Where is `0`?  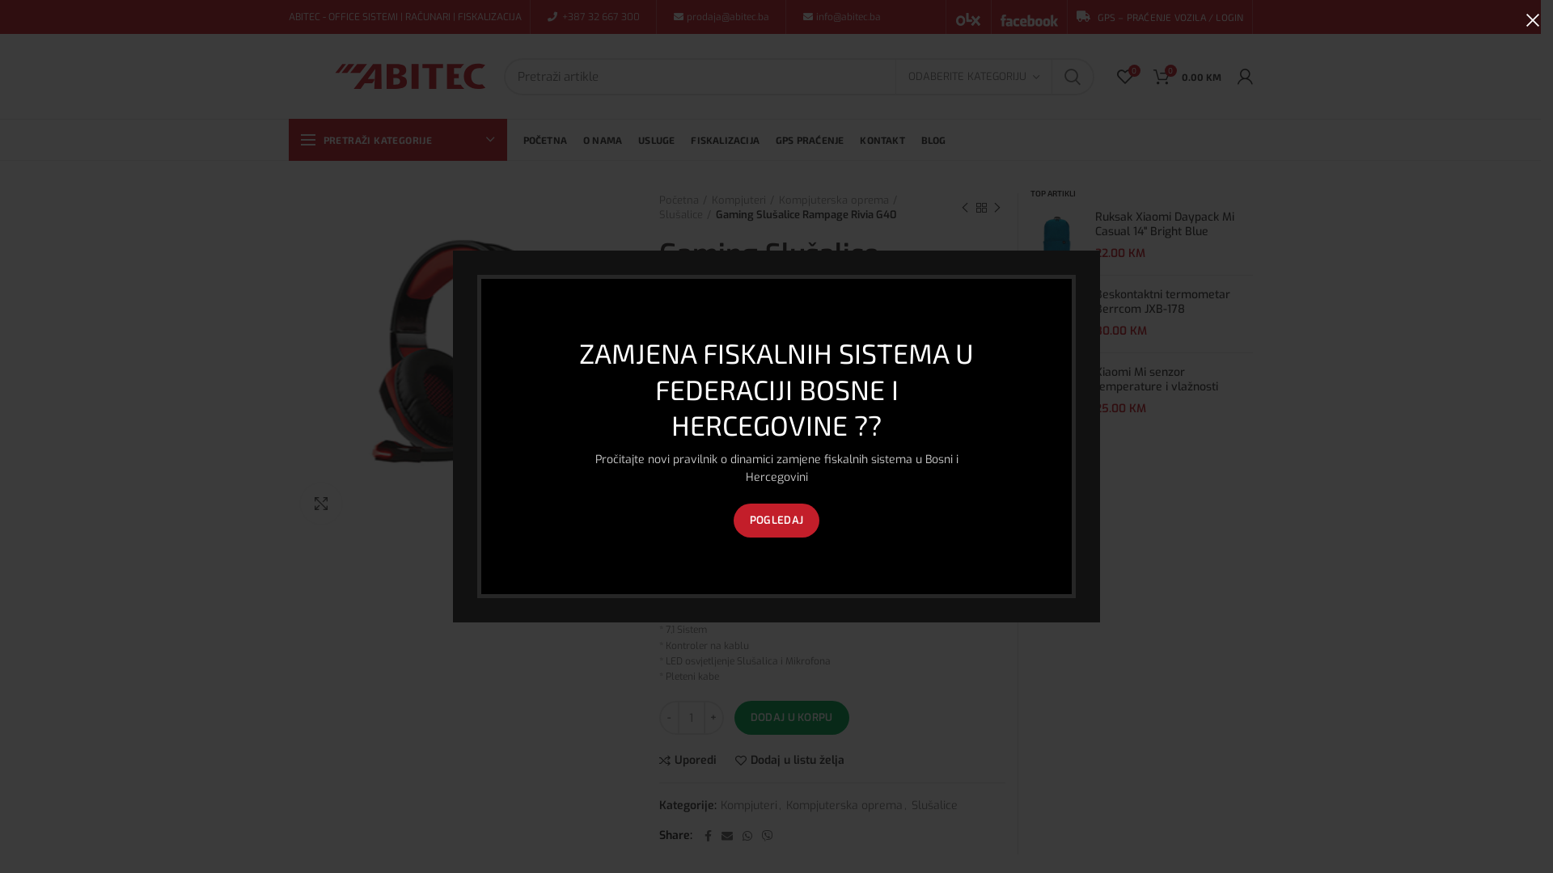
0 is located at coordinates (1124, 76).